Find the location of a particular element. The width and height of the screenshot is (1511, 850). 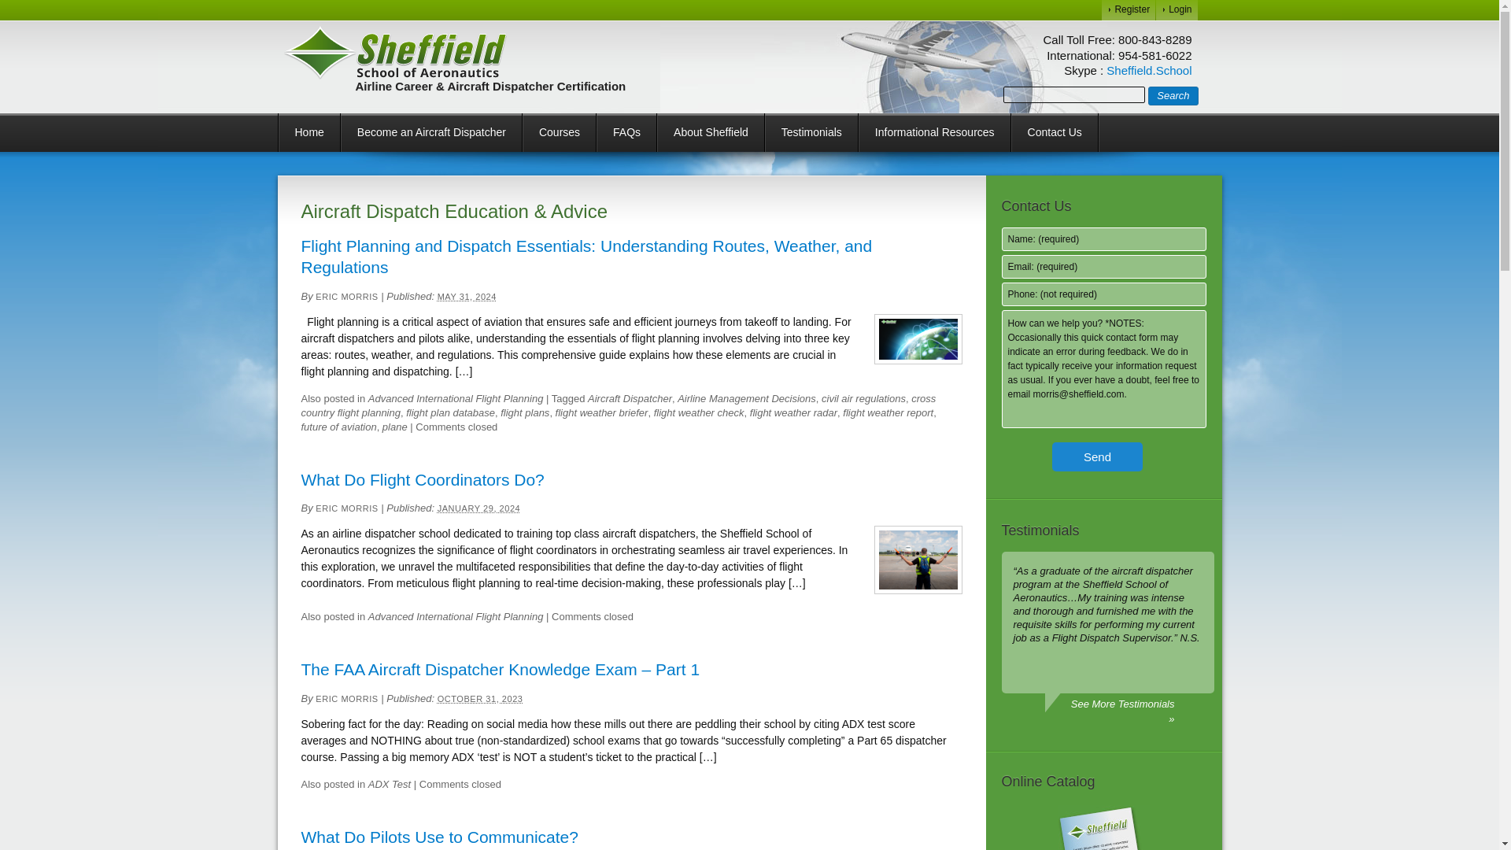

Permalink to What Do Pilots Use to Communicate? is located at coordinates (439, 836).